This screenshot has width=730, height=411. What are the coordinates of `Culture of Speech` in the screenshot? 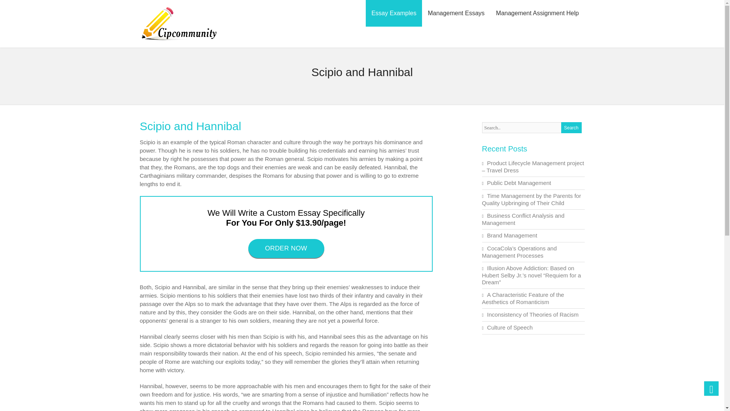 It's located at (509, 327).